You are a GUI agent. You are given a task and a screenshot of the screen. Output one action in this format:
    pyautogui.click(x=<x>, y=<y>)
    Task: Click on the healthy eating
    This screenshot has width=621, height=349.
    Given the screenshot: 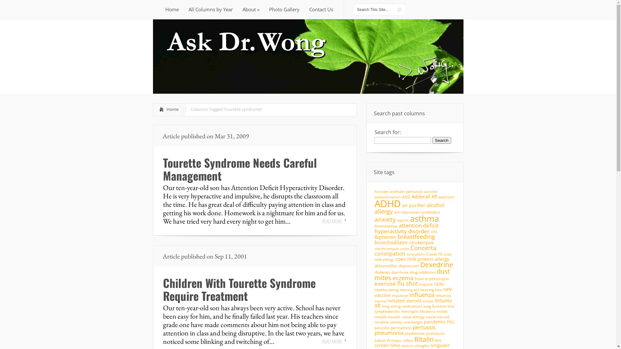 What is the action you would take?
    pyautogui.click(x=387, y=290)
    